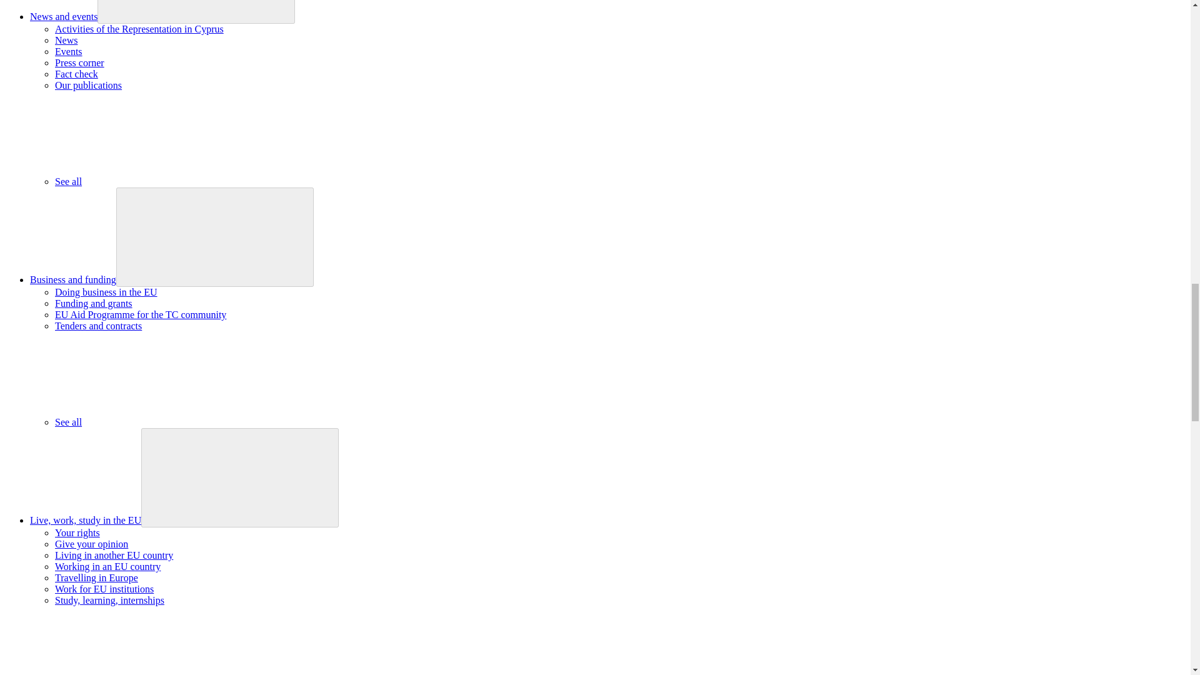 Image resolution: width=1200 pixels, height=675 pixels. Describe the element at coordinates (76, 74) in the screenshot. I see `Fact check` at that location.